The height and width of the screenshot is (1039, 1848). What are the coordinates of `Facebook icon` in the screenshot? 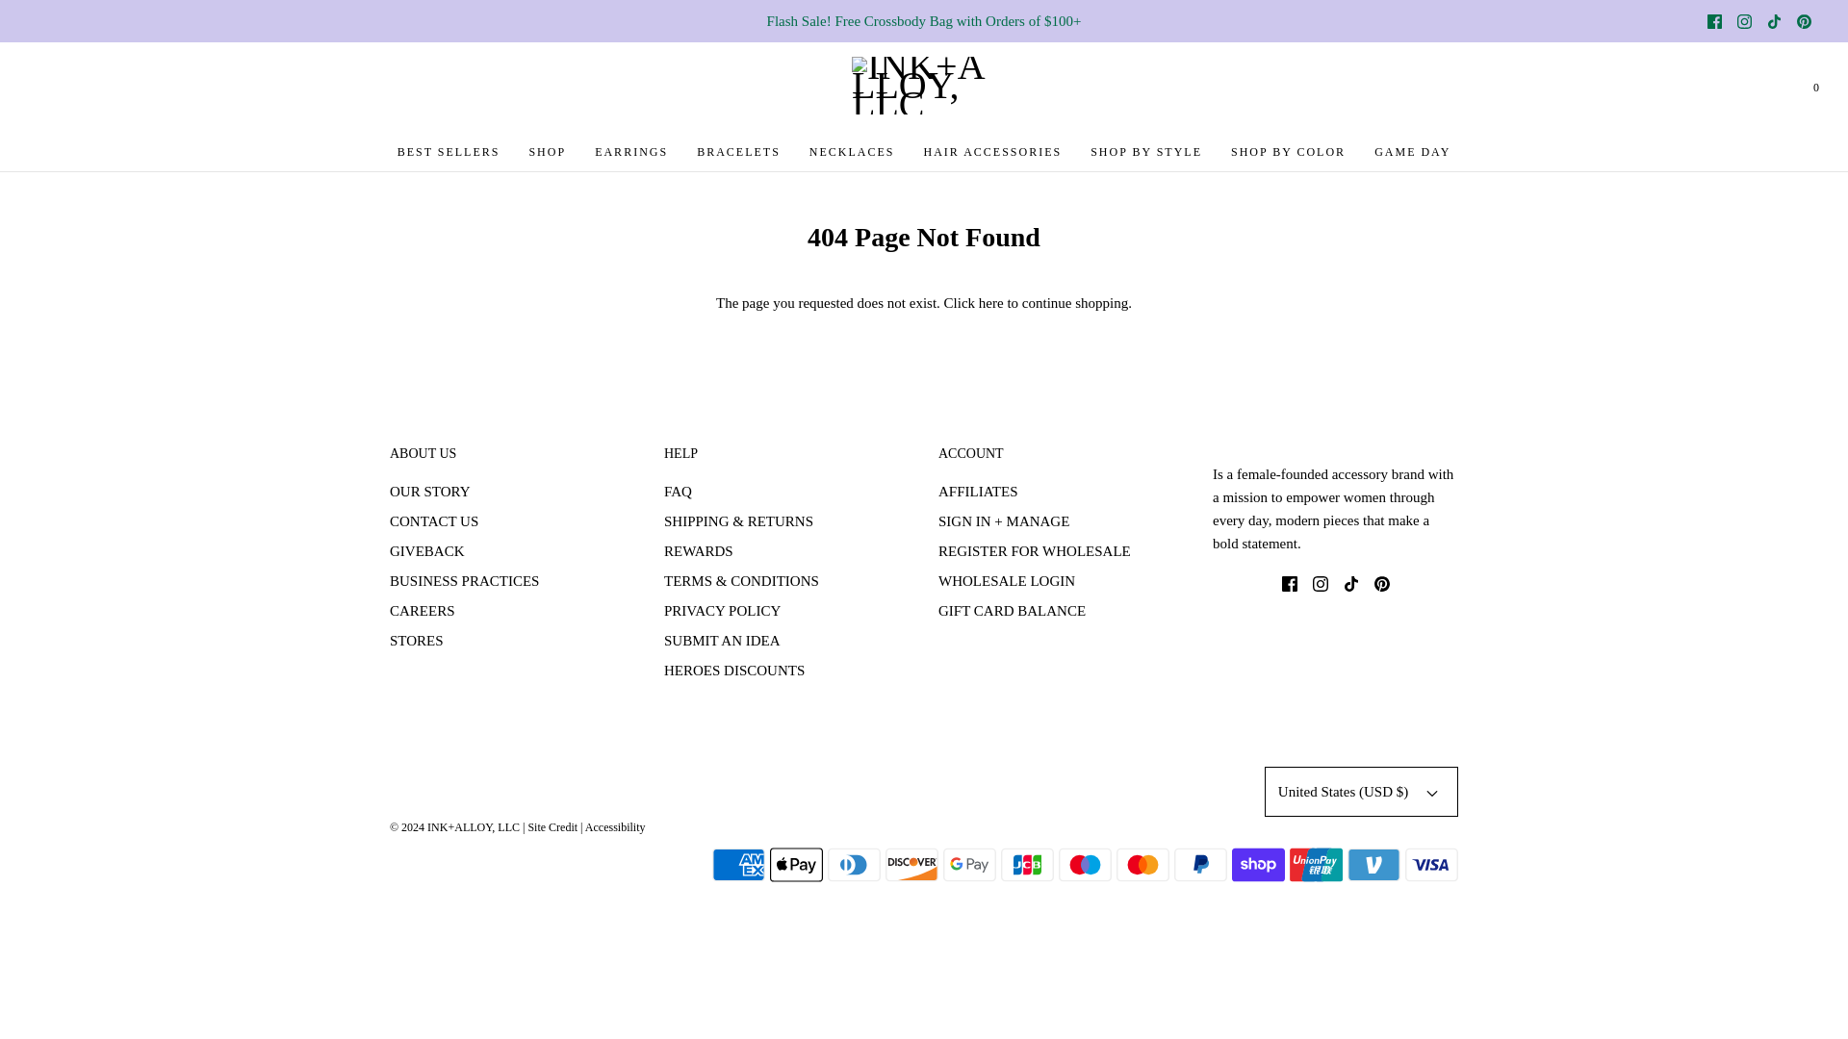 It's located at (1715, 21).